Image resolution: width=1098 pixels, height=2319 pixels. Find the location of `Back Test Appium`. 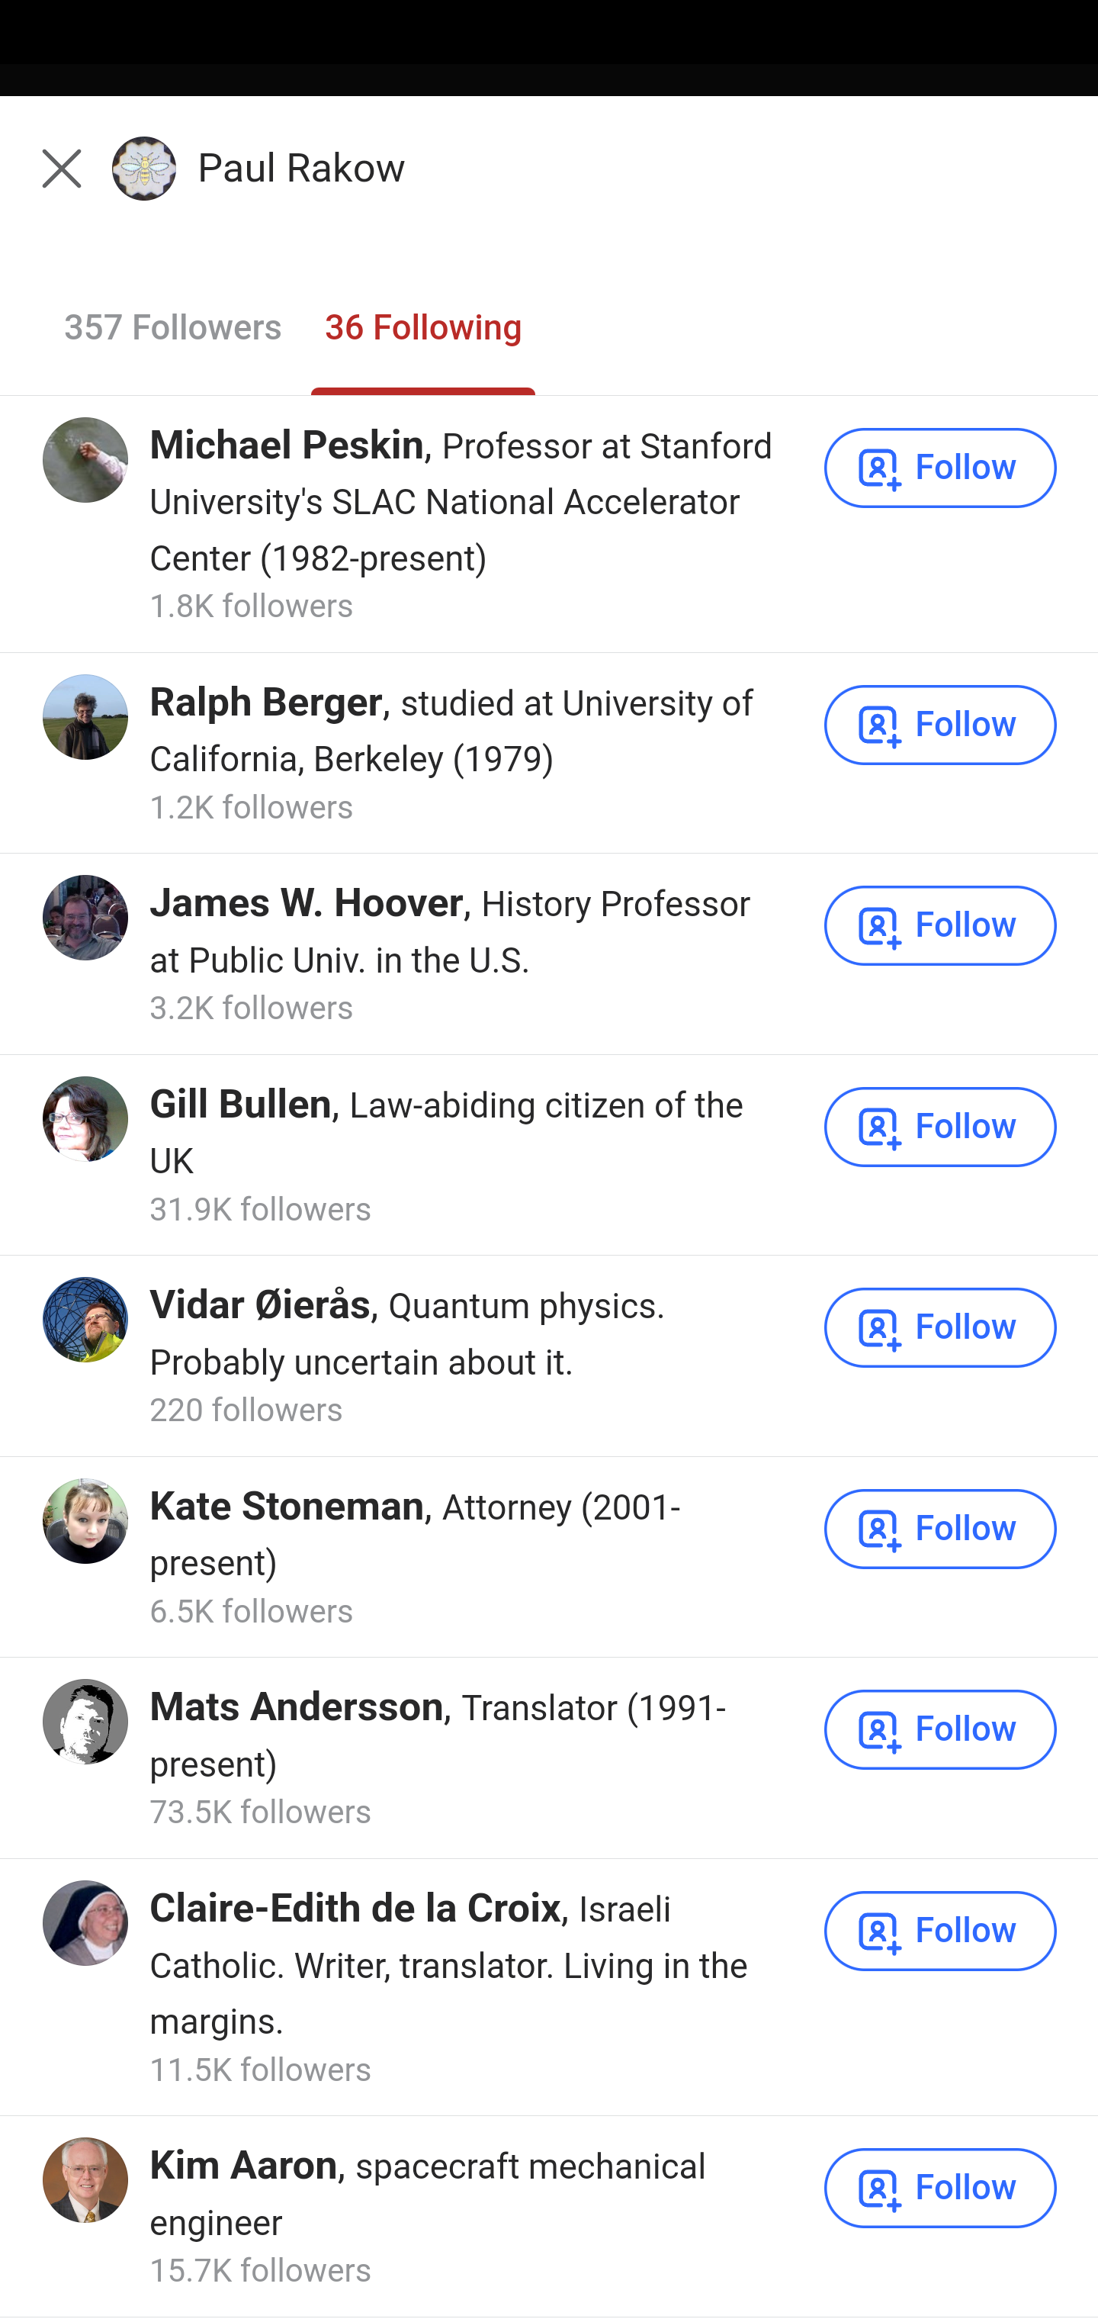

Back Test Appium is located at coordinates (549, 185).